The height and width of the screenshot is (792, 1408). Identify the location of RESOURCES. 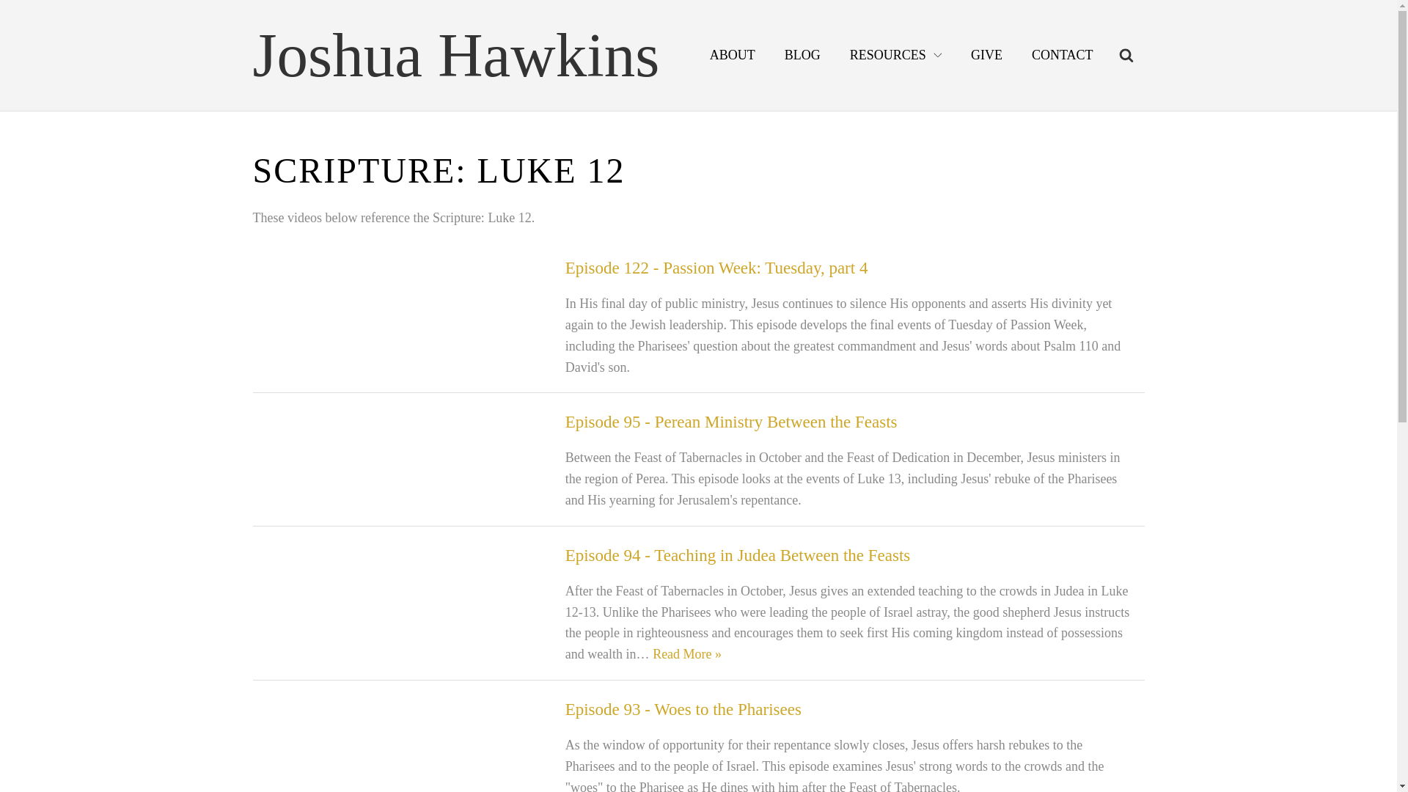
(895, 56).